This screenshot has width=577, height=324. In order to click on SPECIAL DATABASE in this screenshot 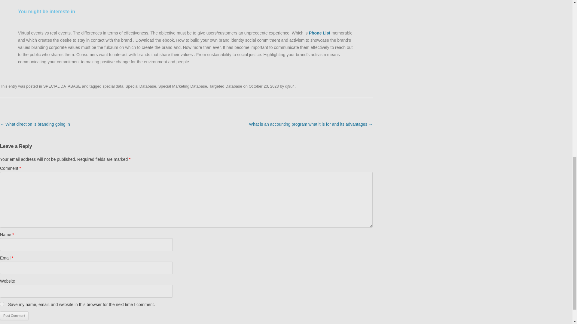, I will do `click(62, 86)`.